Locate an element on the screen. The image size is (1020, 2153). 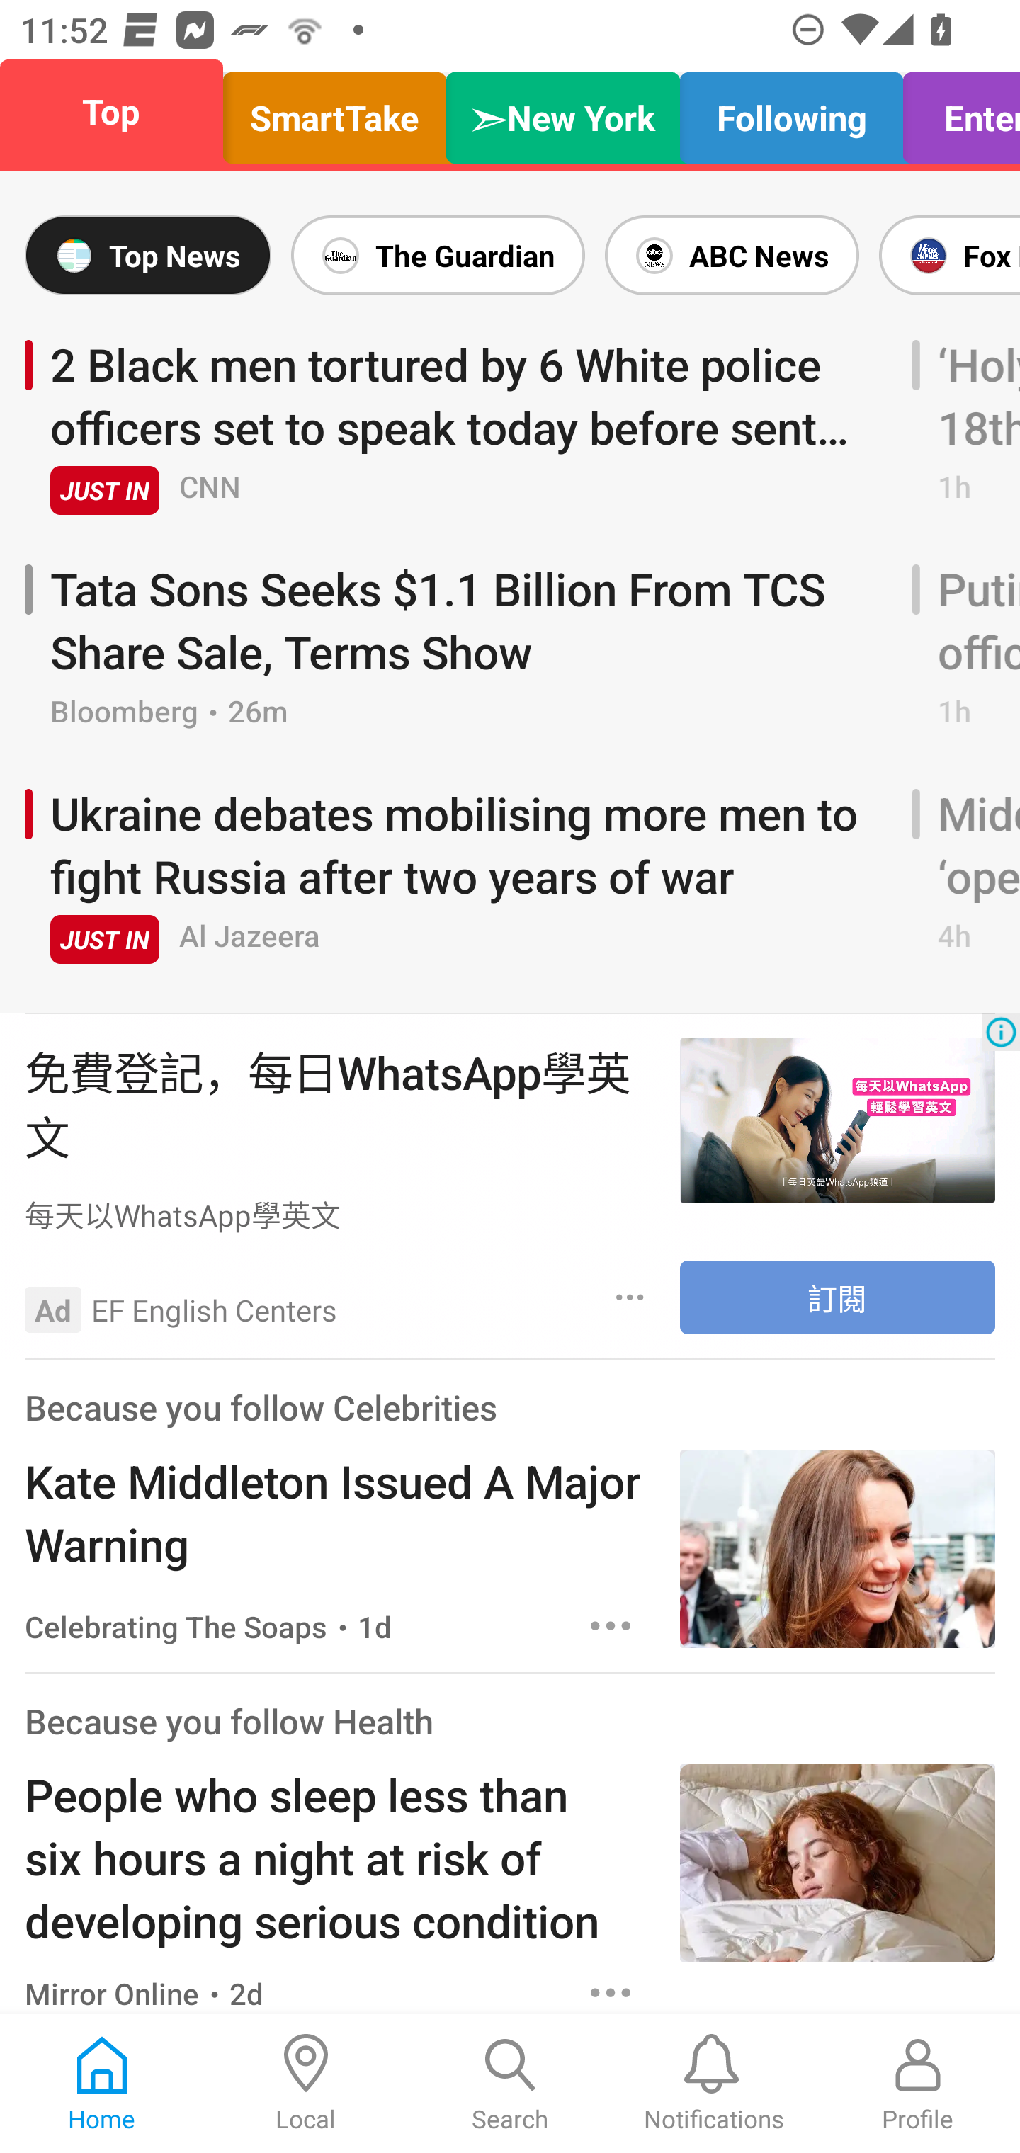
JUST IN is located at coordinates (104, 939).